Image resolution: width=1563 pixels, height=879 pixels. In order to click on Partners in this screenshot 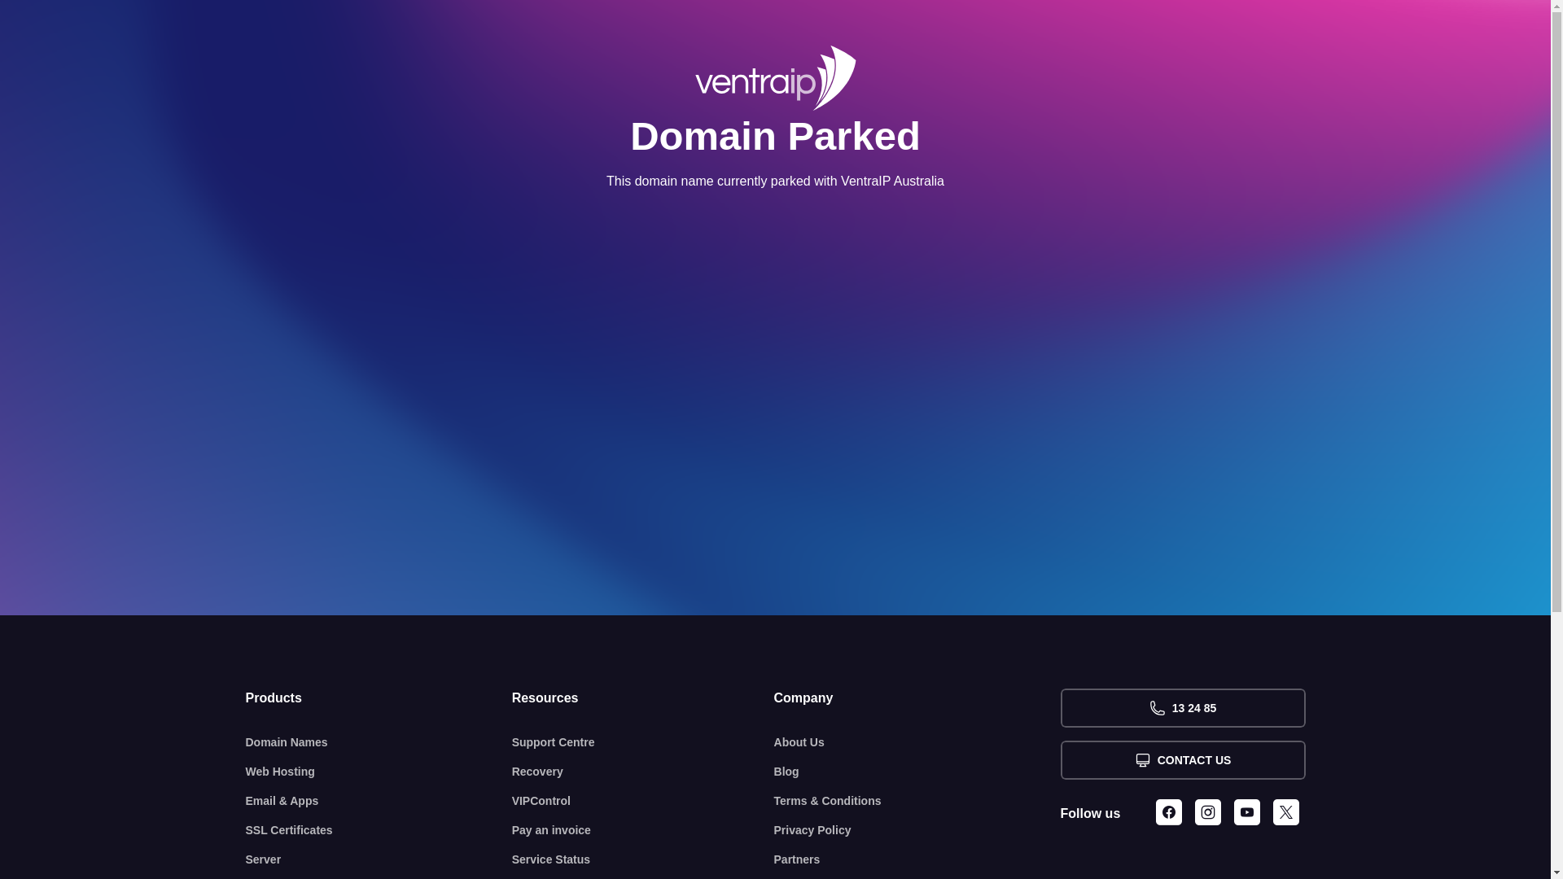, I will do `click(917, 859)`.